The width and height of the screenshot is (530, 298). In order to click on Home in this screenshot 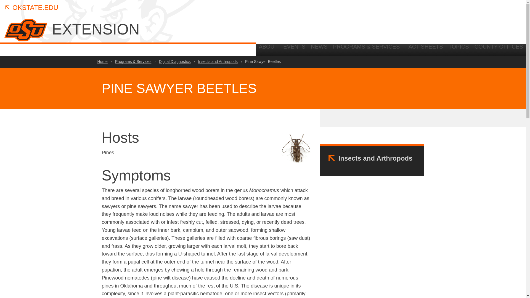, I will do `click(102, 62)`.